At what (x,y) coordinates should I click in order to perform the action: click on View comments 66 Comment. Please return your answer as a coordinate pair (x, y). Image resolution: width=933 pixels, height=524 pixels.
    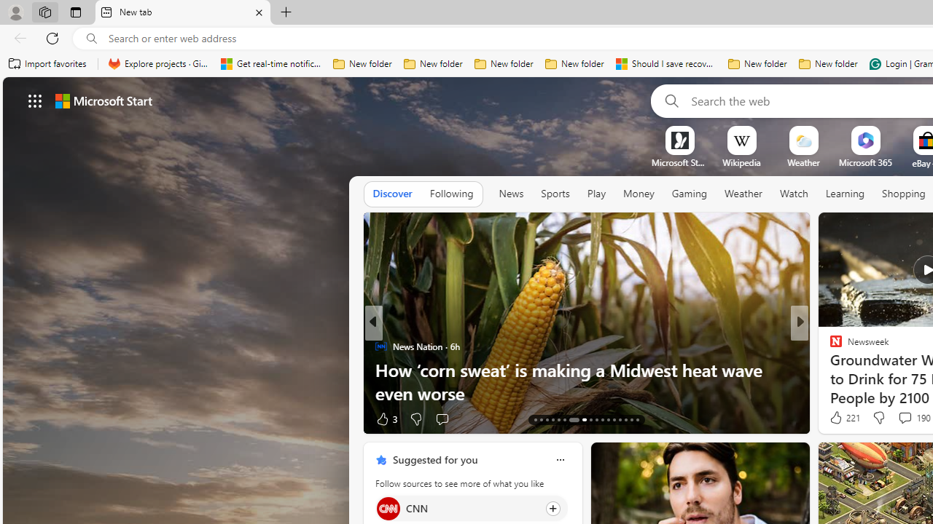
    Looking at the image, I should click on (8, 419).